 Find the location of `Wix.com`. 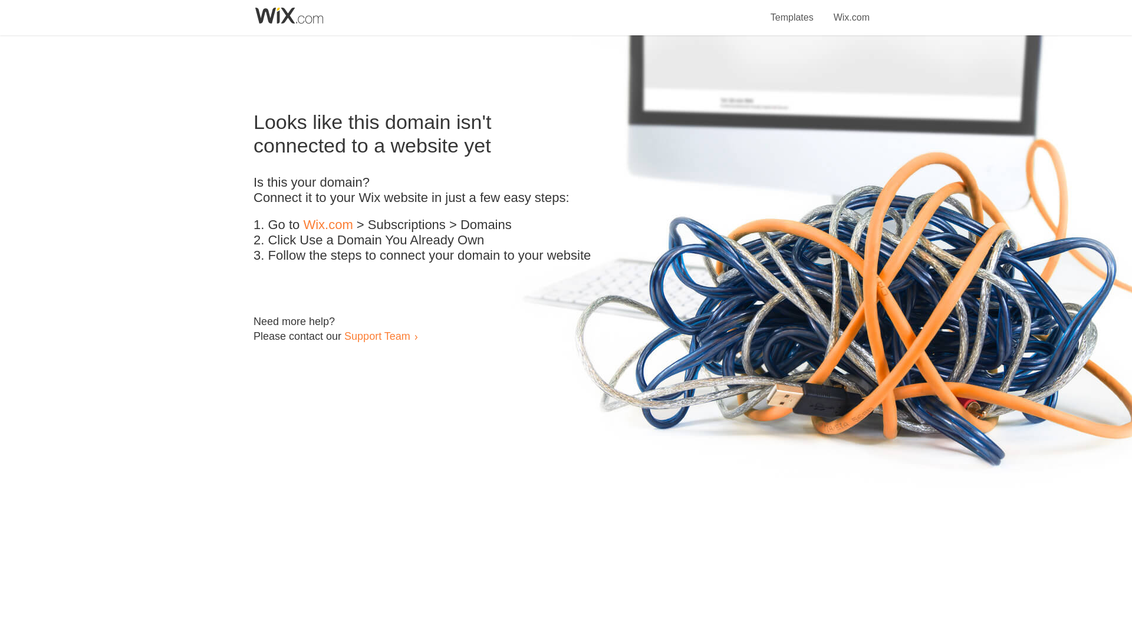

Wix.com is located at coordinates (328, 225).